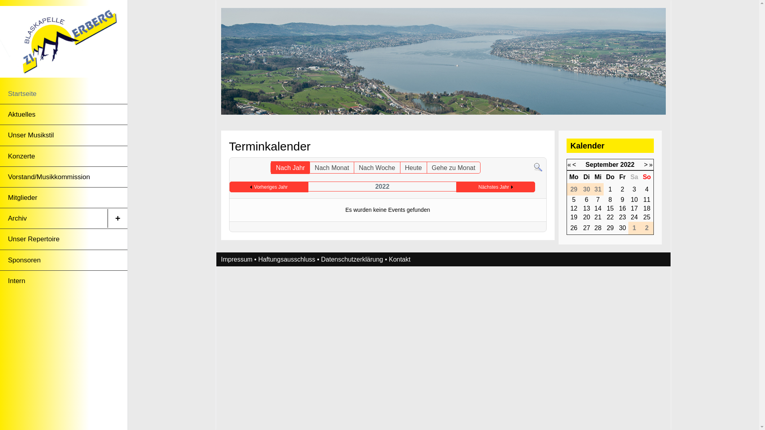  Describe the element at coordinates (54, 260) in the screenshot. I see `Sponsoren` at that location.